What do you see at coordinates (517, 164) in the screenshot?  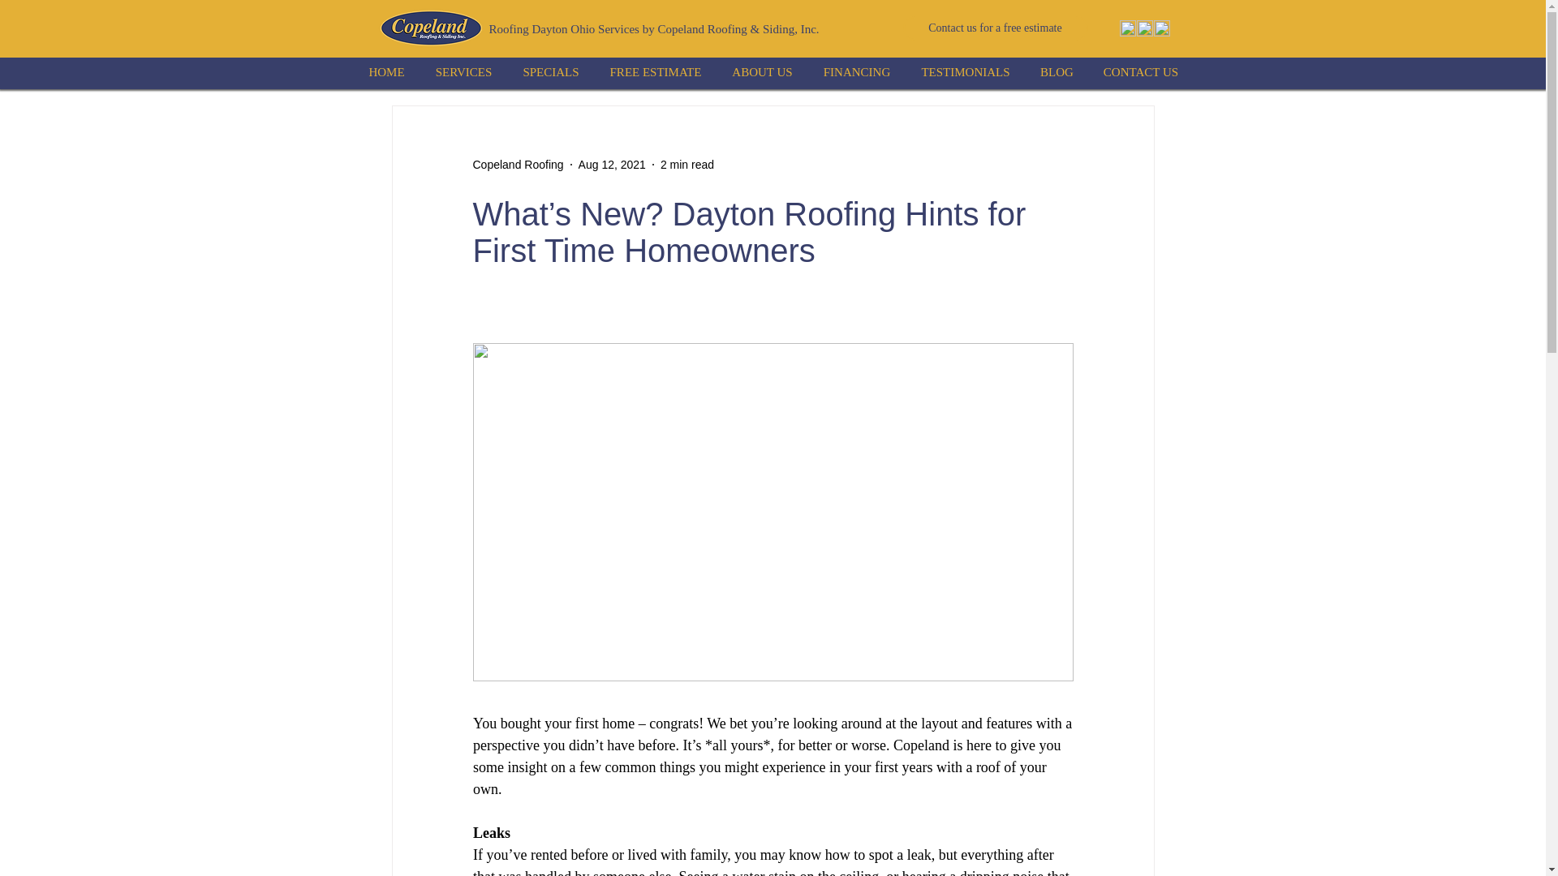 I see `Copeland Roofing` at bounding box center [517, 164].